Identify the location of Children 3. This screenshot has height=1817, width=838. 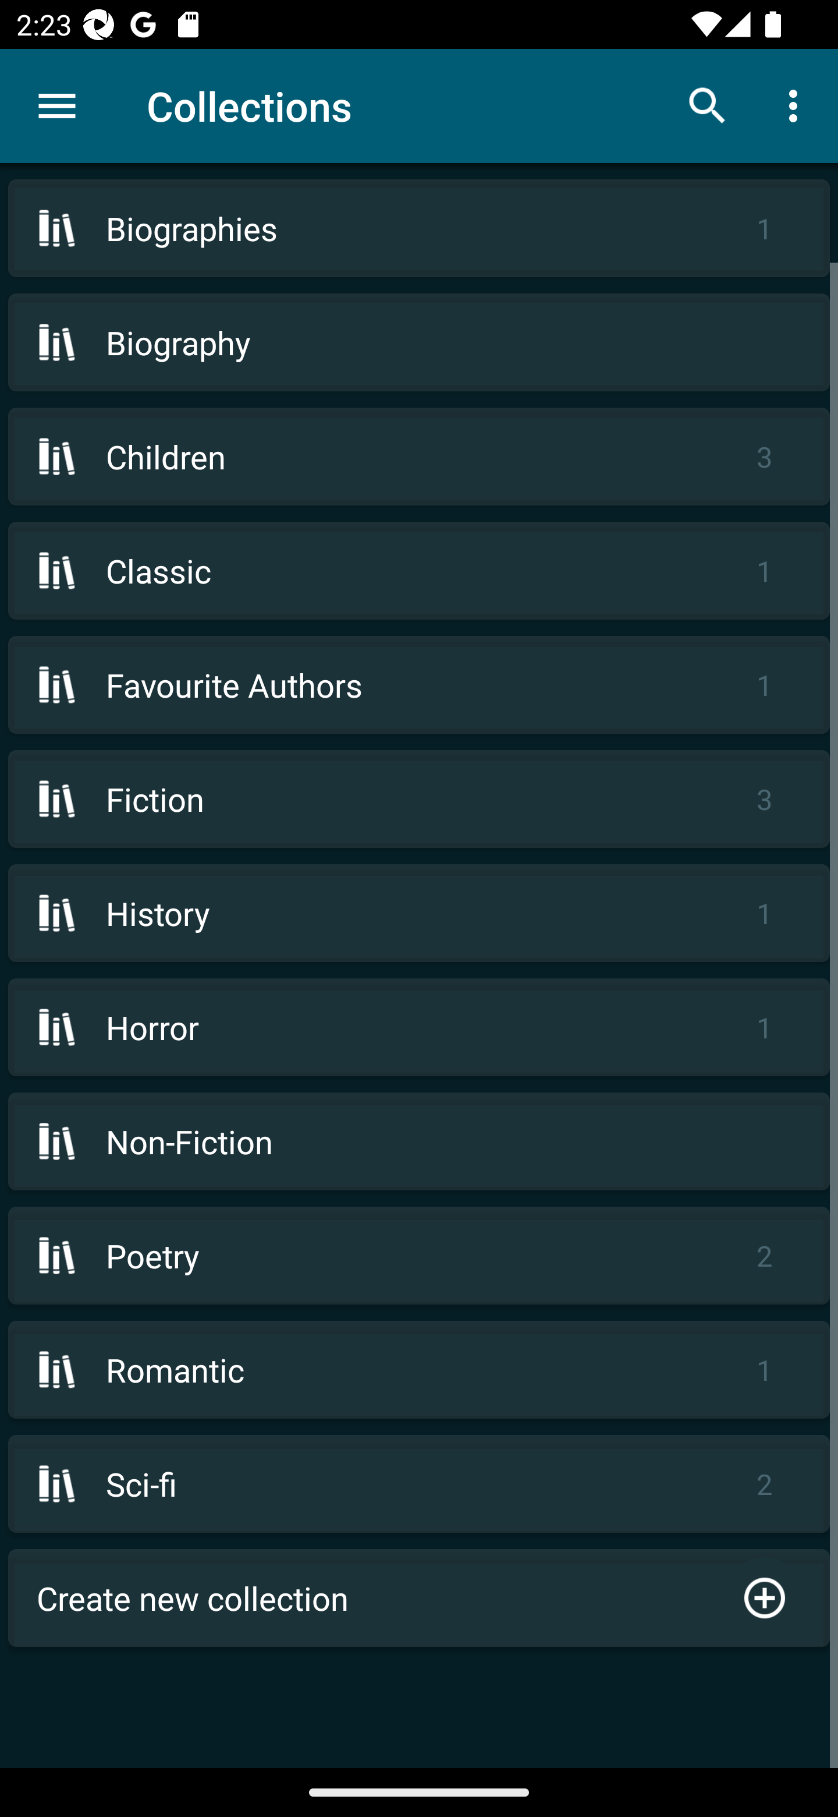
(419, 455).